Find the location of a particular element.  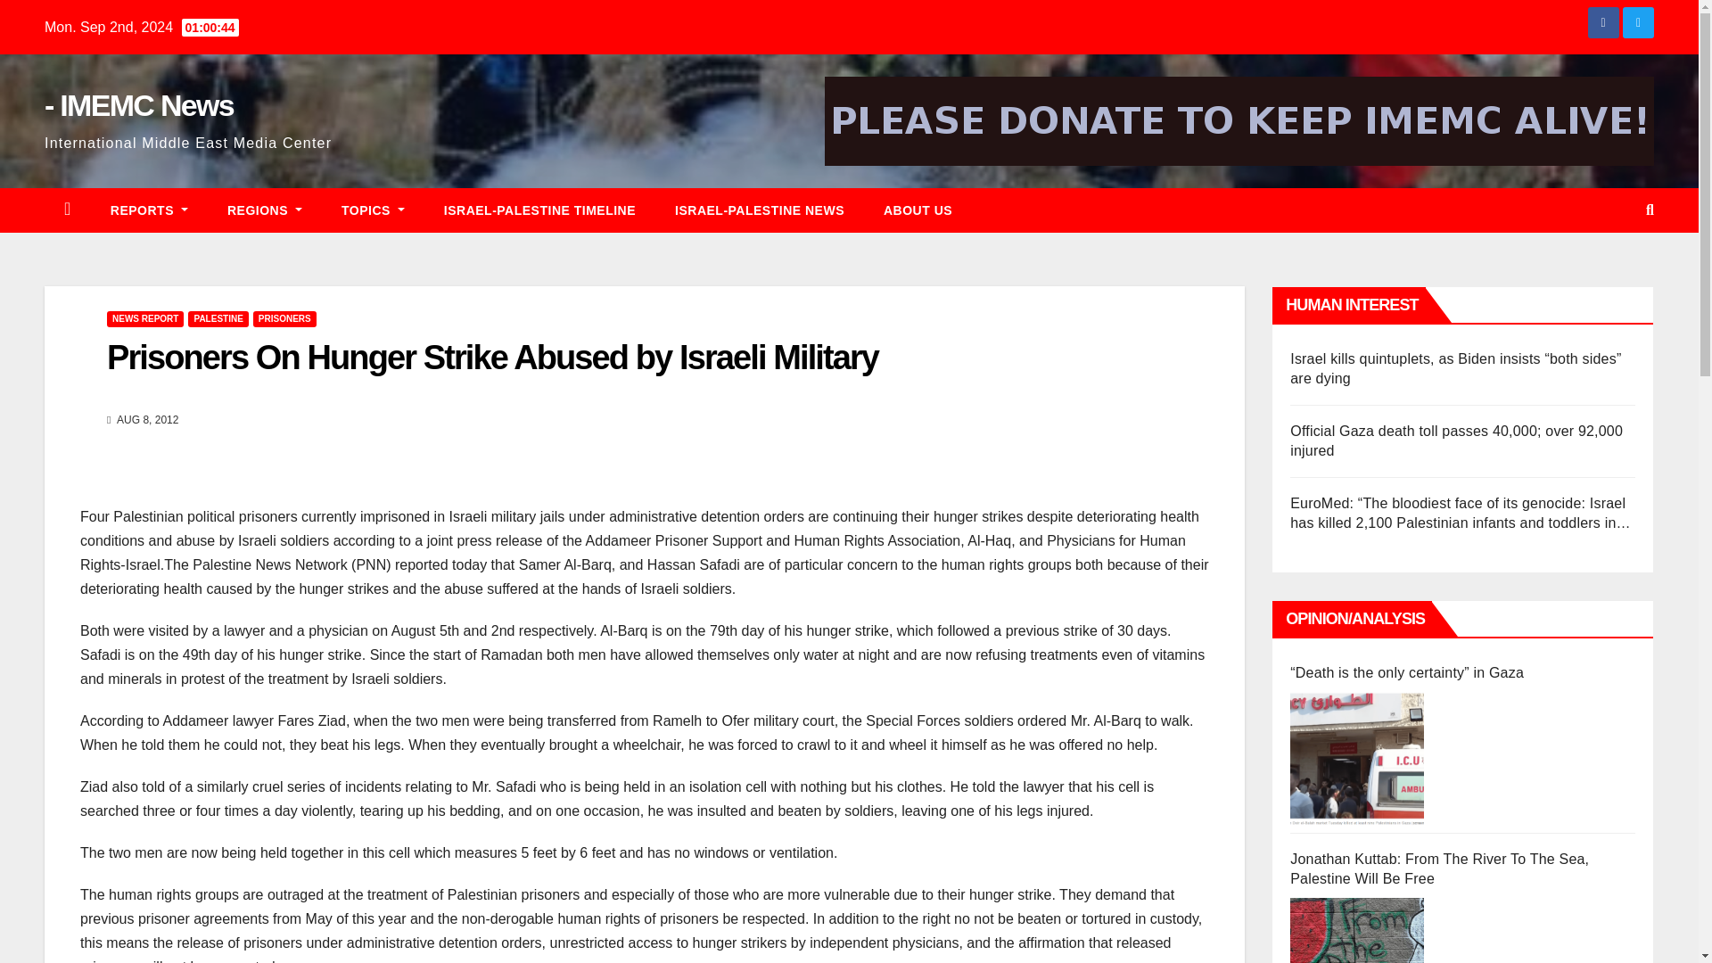

TOPICS is located at coordinates (373, 210).